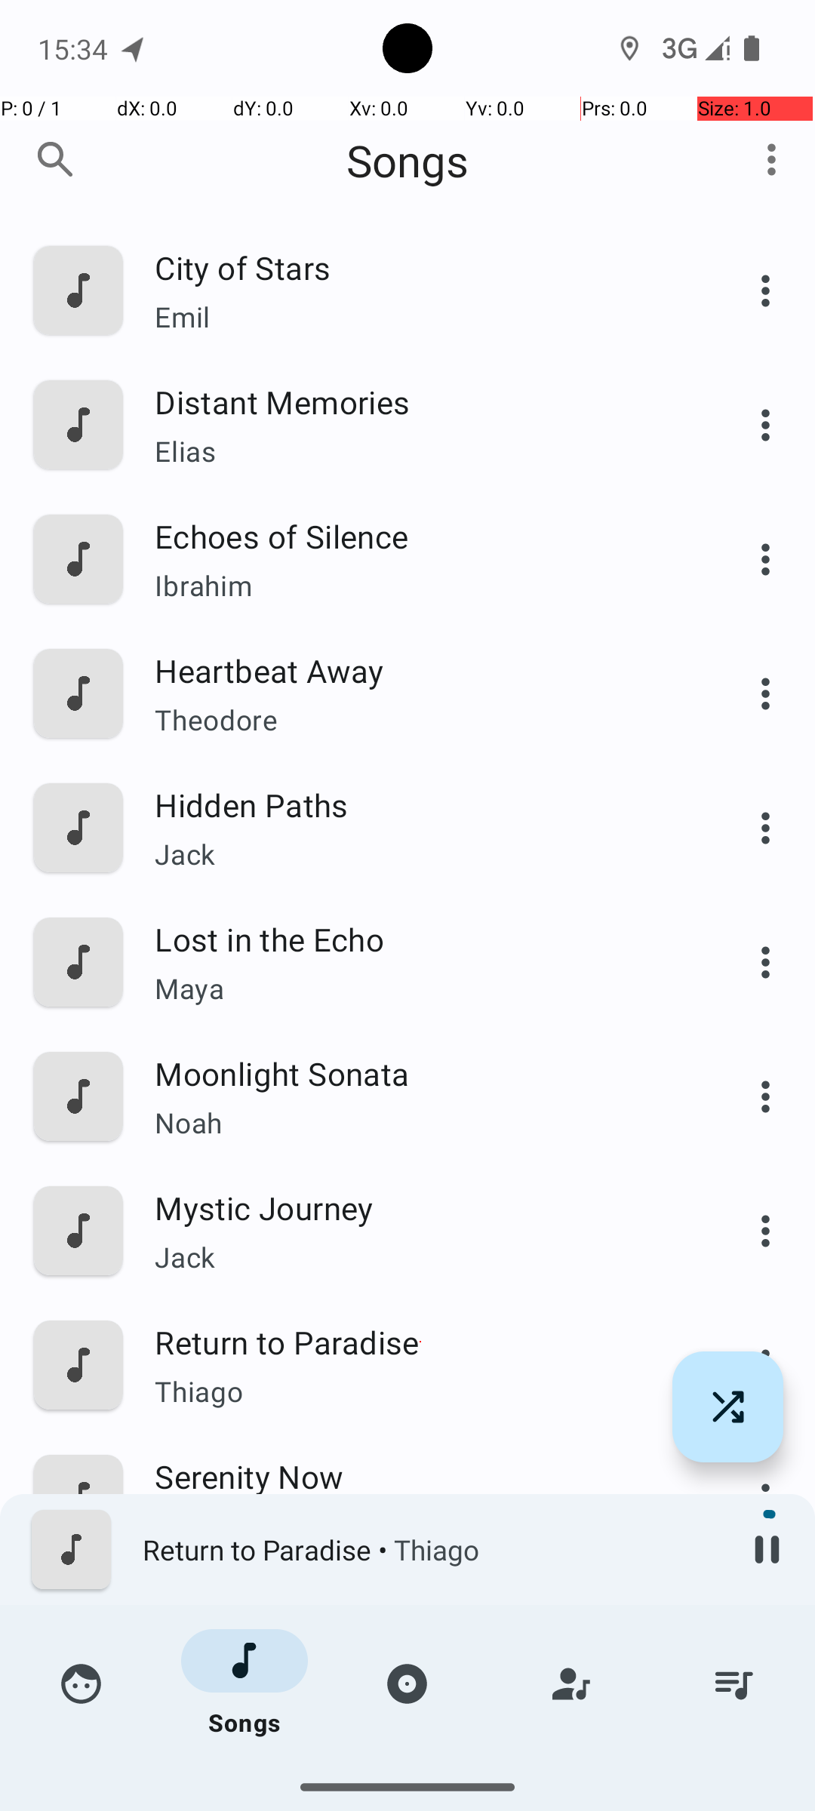  I want to click on City of Stars, so click(420, 267).